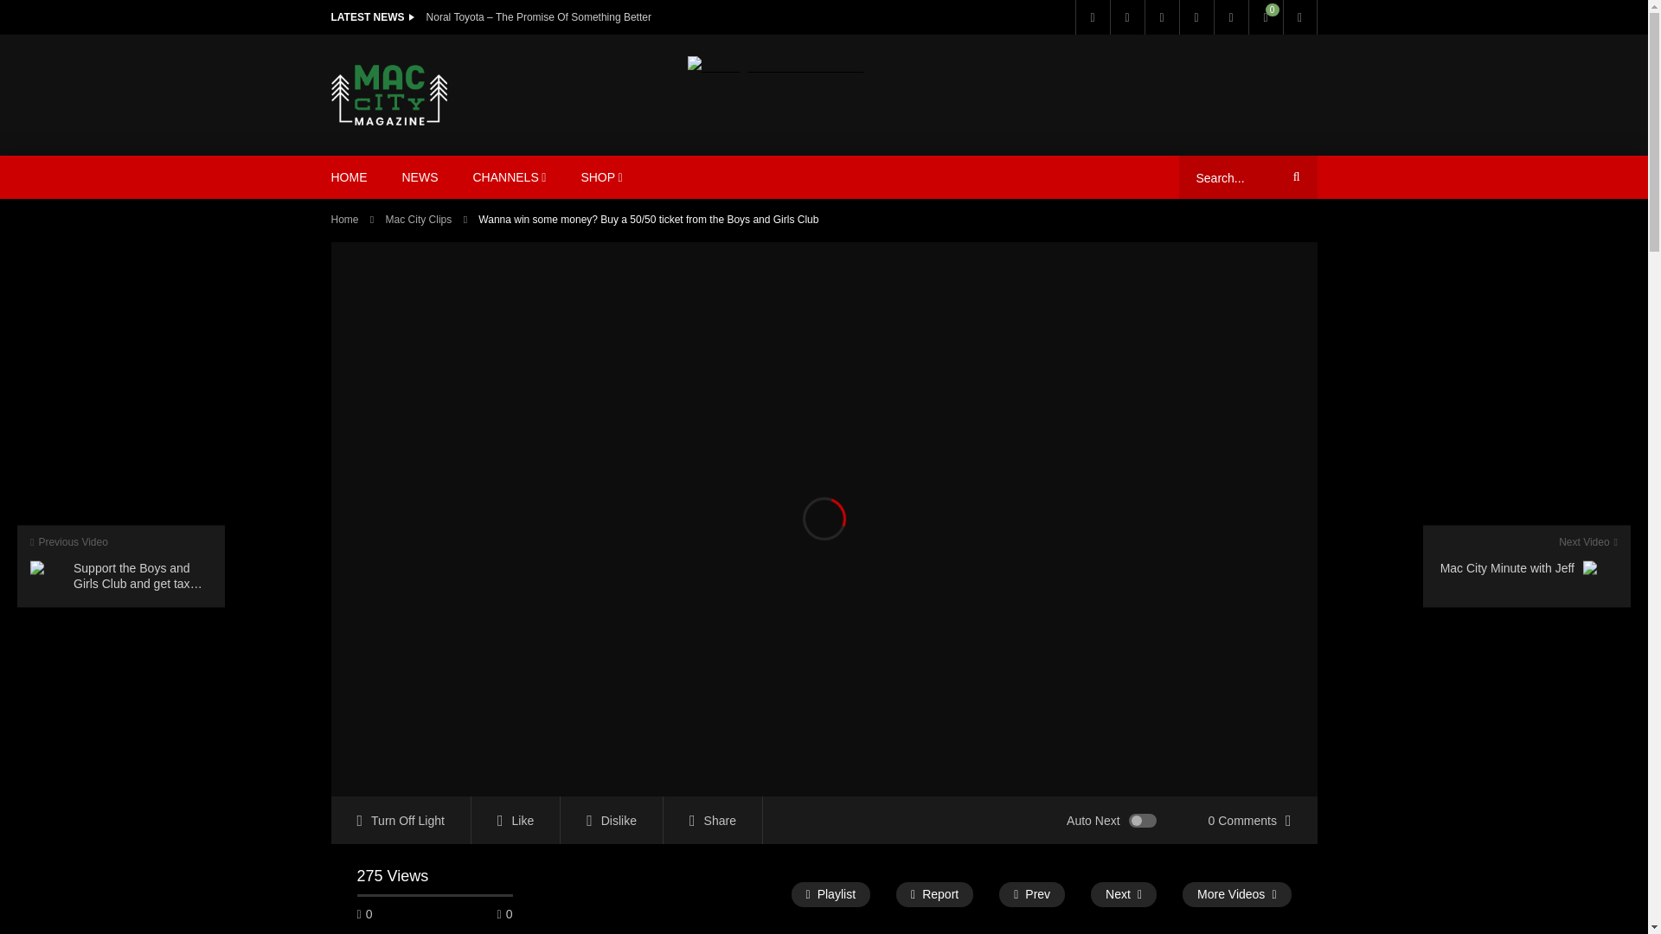 Image resolution: width=1661 pixels, height=934 pixels. I want to click on HOME, so click(348, 177).